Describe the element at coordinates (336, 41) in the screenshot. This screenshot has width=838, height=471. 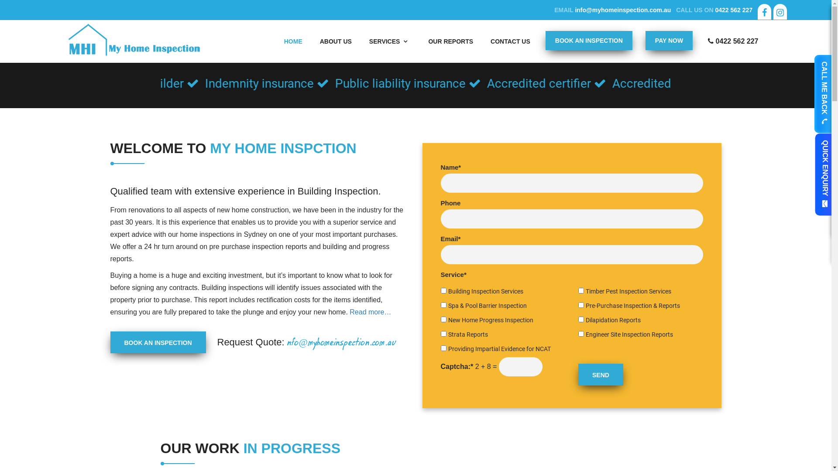
I see `ABOUT US` at that location.